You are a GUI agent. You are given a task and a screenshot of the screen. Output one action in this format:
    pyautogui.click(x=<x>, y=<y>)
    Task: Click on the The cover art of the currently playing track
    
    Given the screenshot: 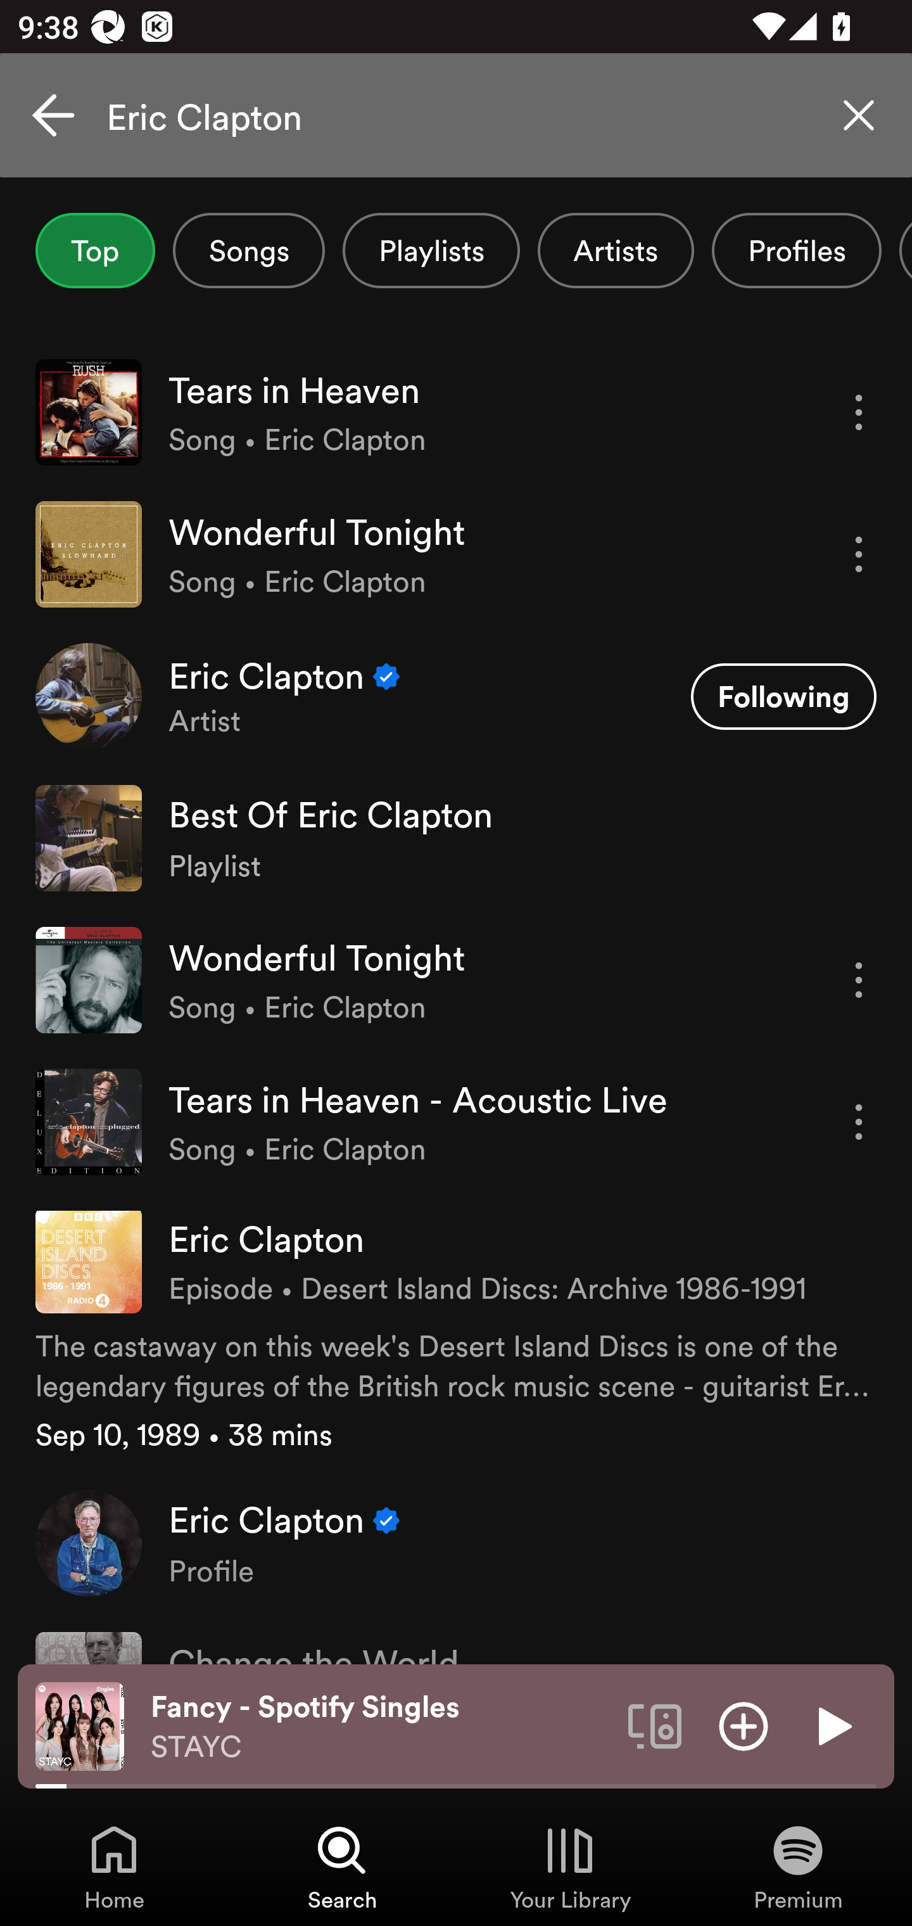 What is the action you would take?
    pyautogui.click(x=80, y=1725)
    